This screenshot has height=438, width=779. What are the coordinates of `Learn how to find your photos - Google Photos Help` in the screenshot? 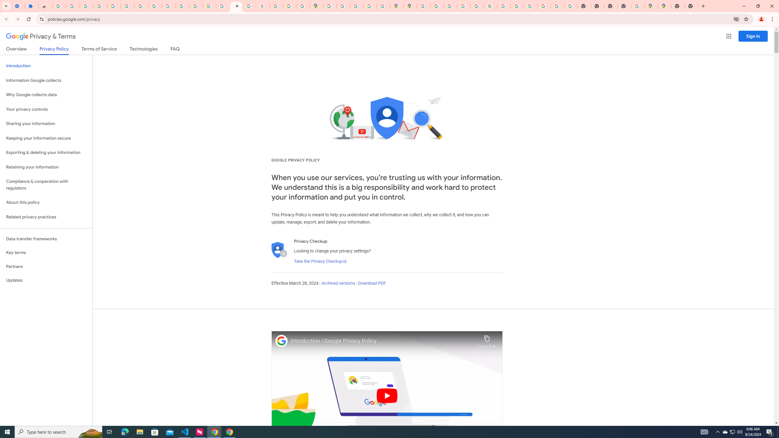 It's located at (86, 6).